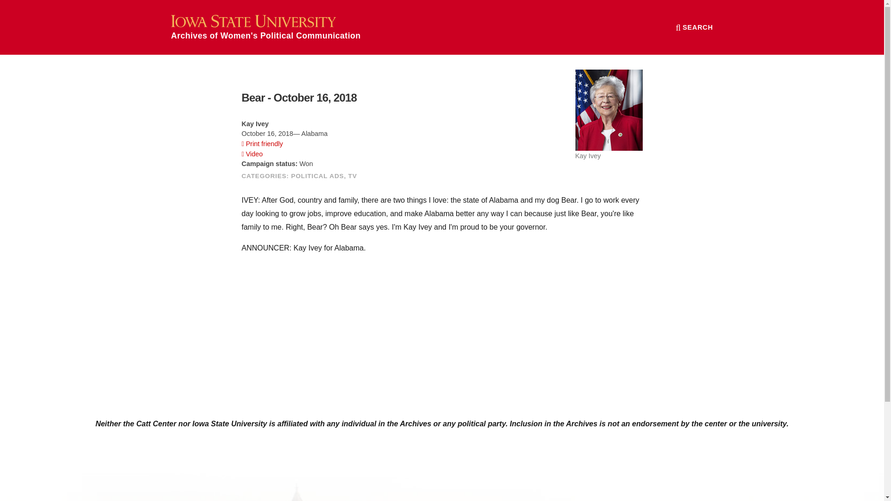 This screenshot has height=501, width=891. What do you see at coordinates (694, 27) in the screenshot?
I see `Search this website` at bounding box center [694, 27].